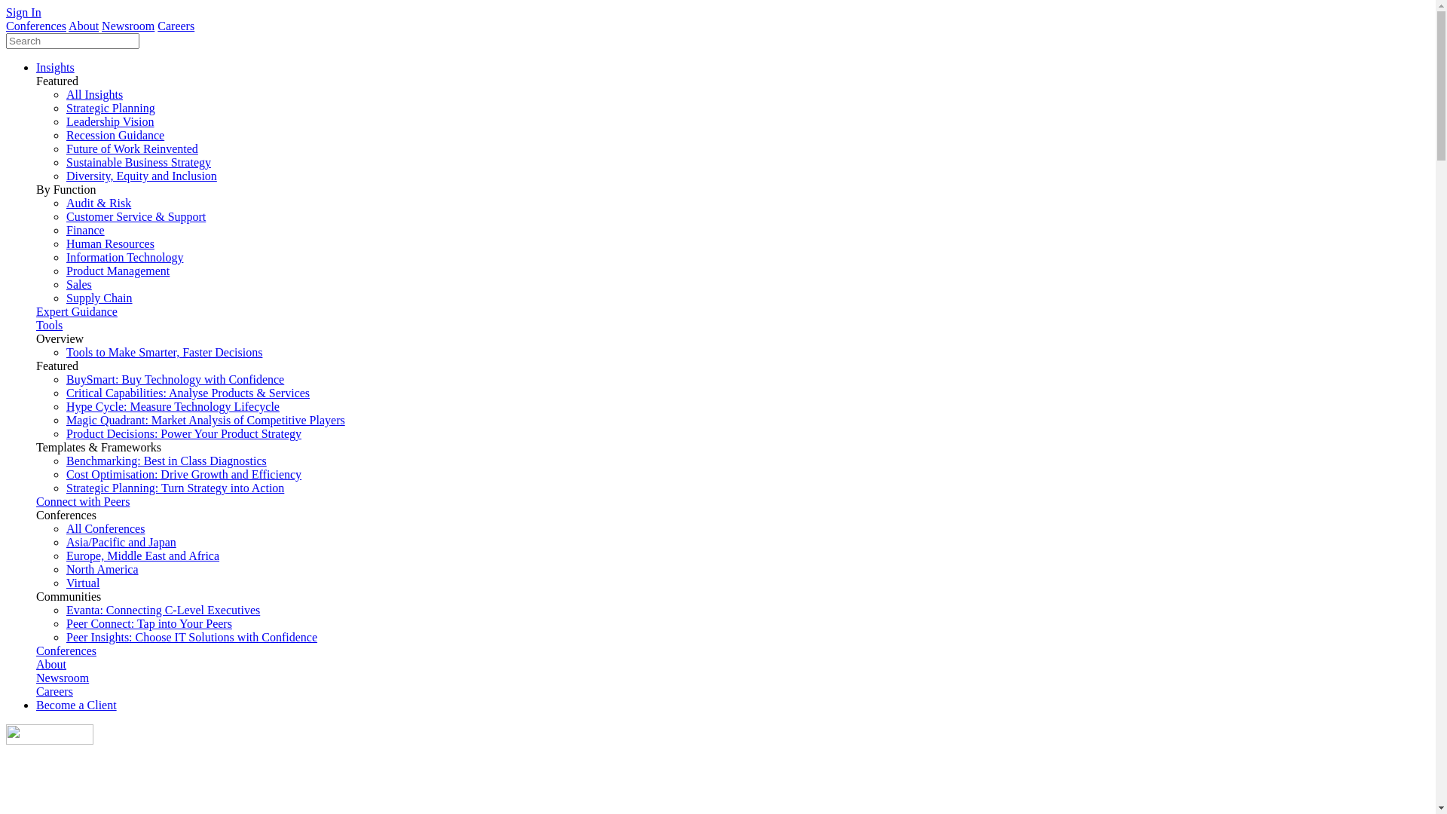  Describe the element at coordinates (54, 692) in the screenshot. I see `Careers` at that location.